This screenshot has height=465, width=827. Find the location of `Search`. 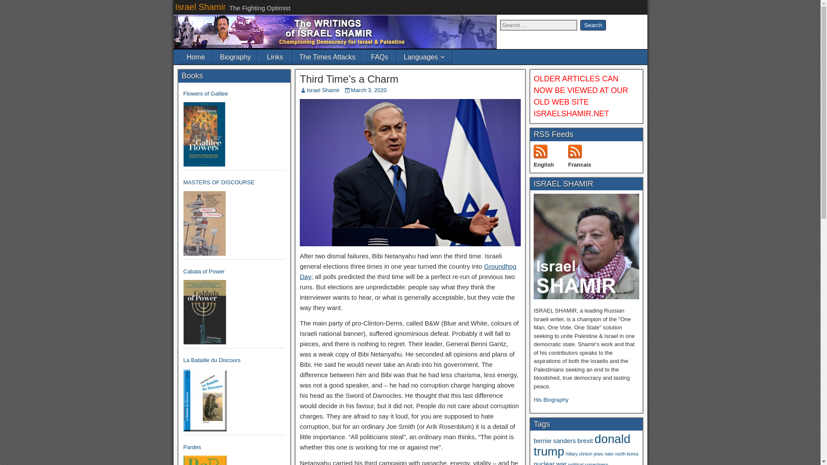

Search is located at coordinates (593, 25).